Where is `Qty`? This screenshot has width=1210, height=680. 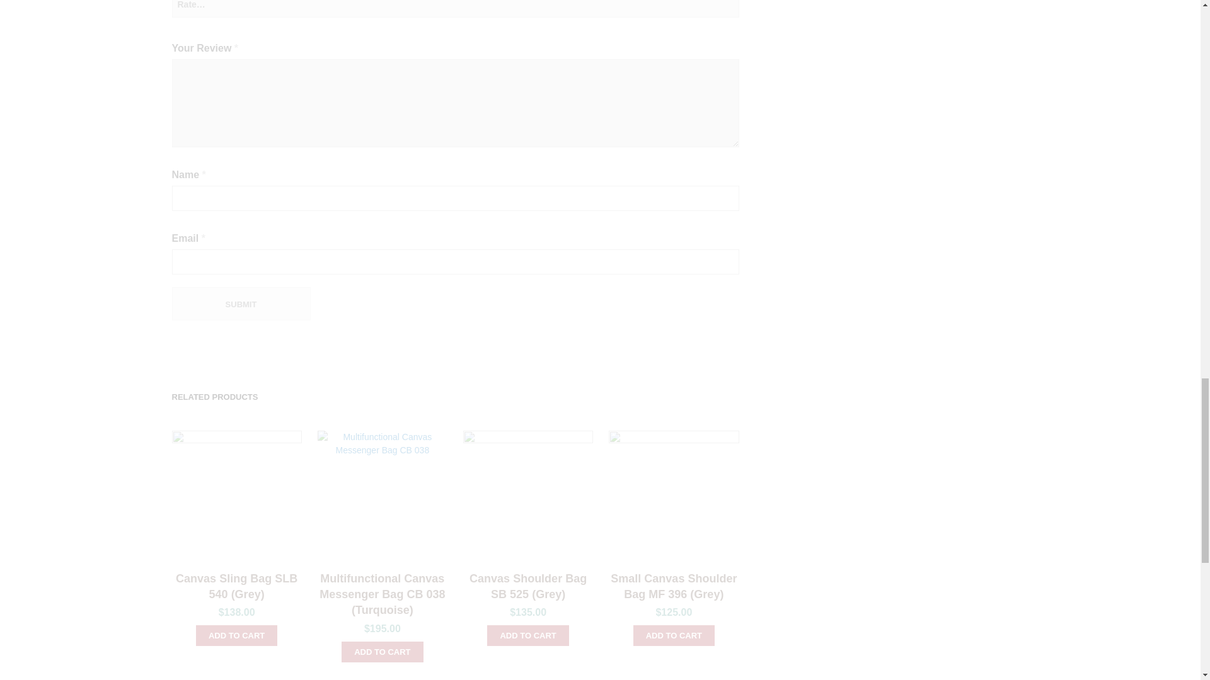
Qty is located at coordinates (847, 5).